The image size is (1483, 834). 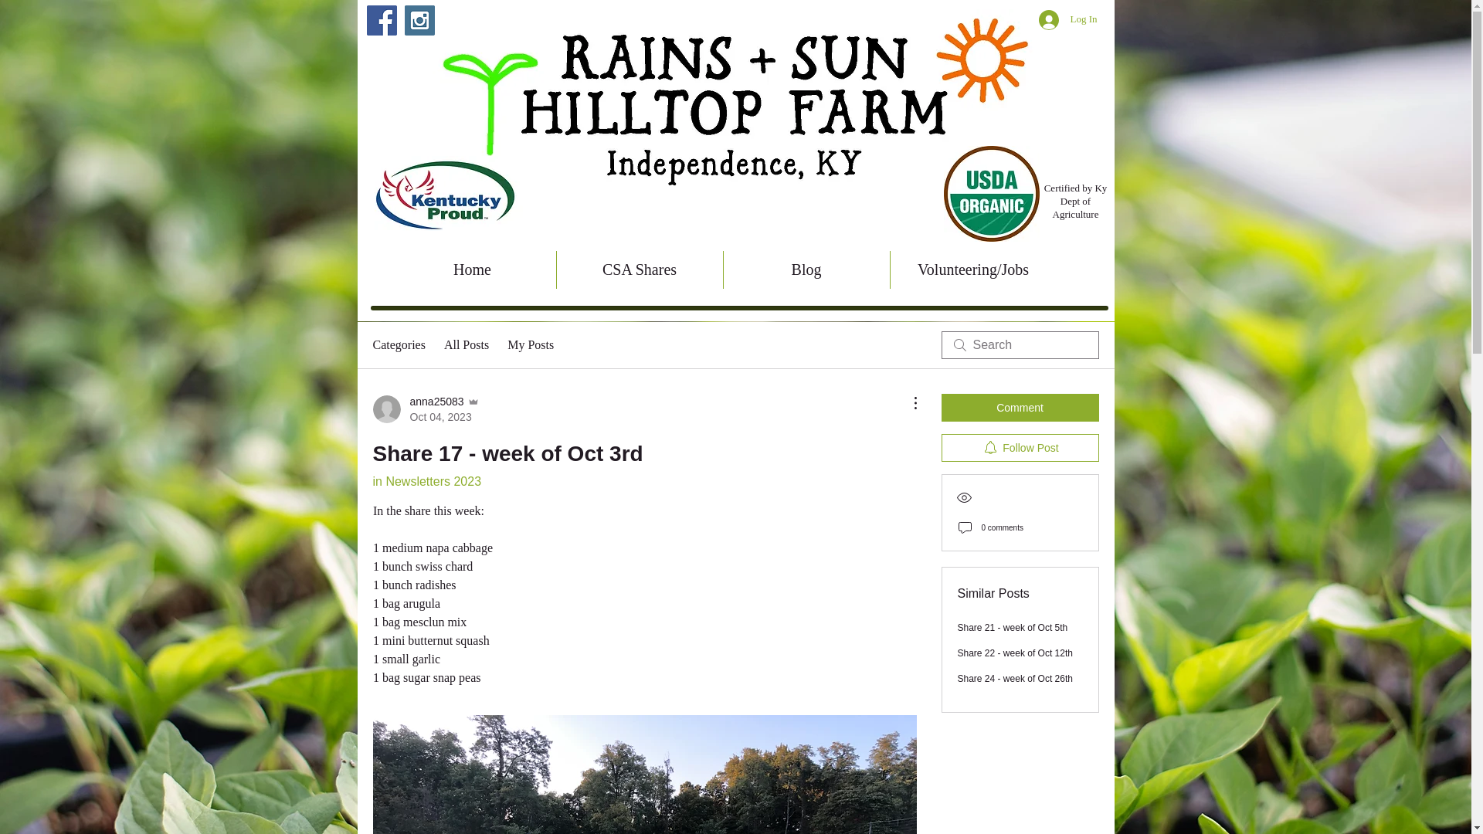 I want to click on Comment, so click(x=1020, y=408).